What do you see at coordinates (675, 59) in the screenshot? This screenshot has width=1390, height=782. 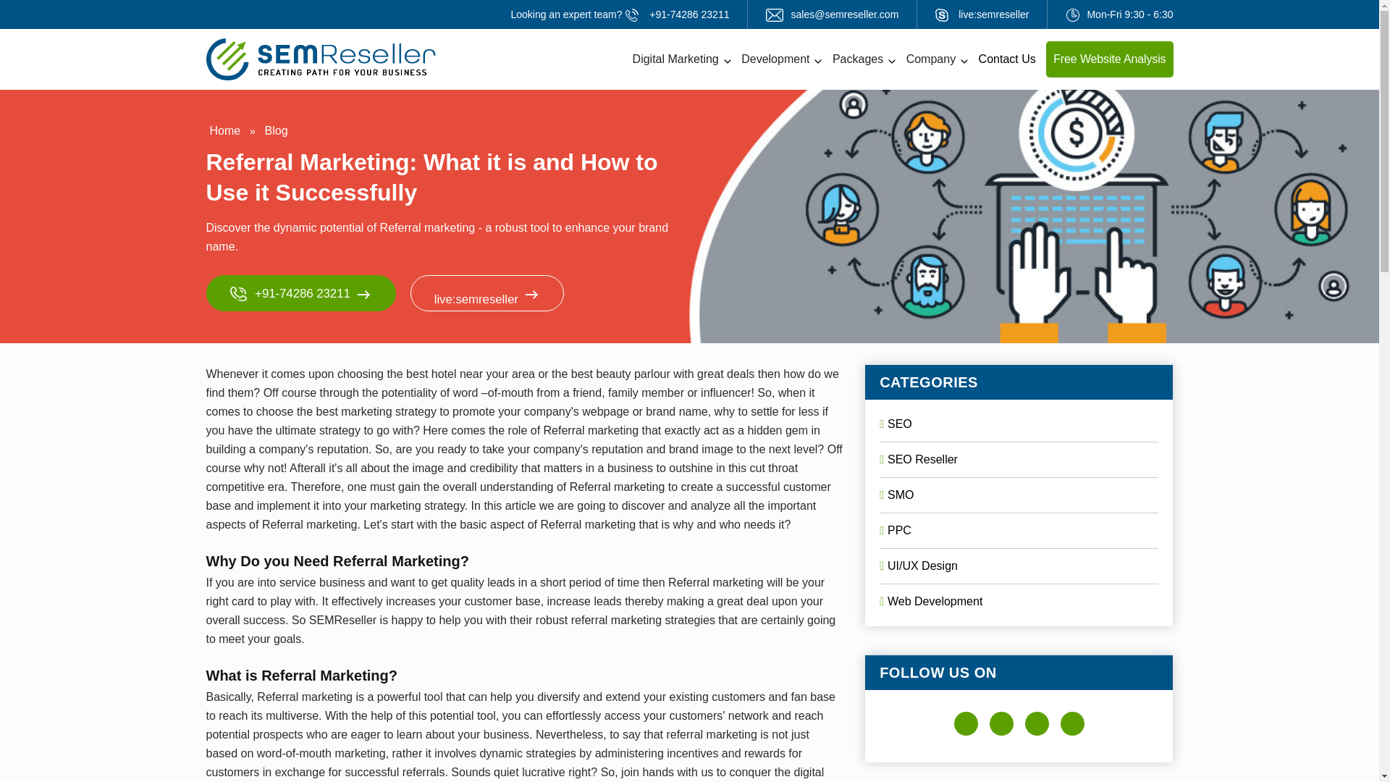 I see `Digital Marketing` at bounding box center [675, 59].